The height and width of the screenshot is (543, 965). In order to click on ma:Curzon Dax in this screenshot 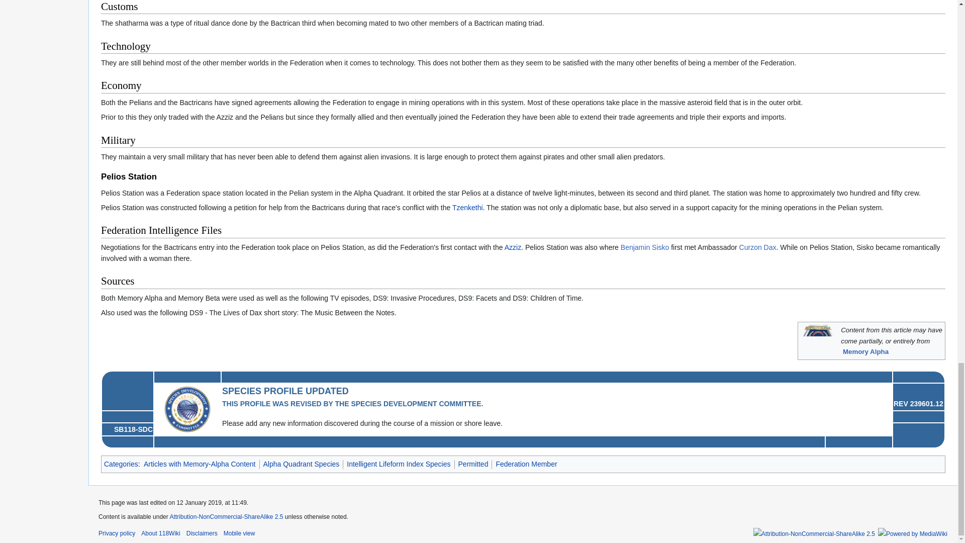, I will do `click(758, 247)`.